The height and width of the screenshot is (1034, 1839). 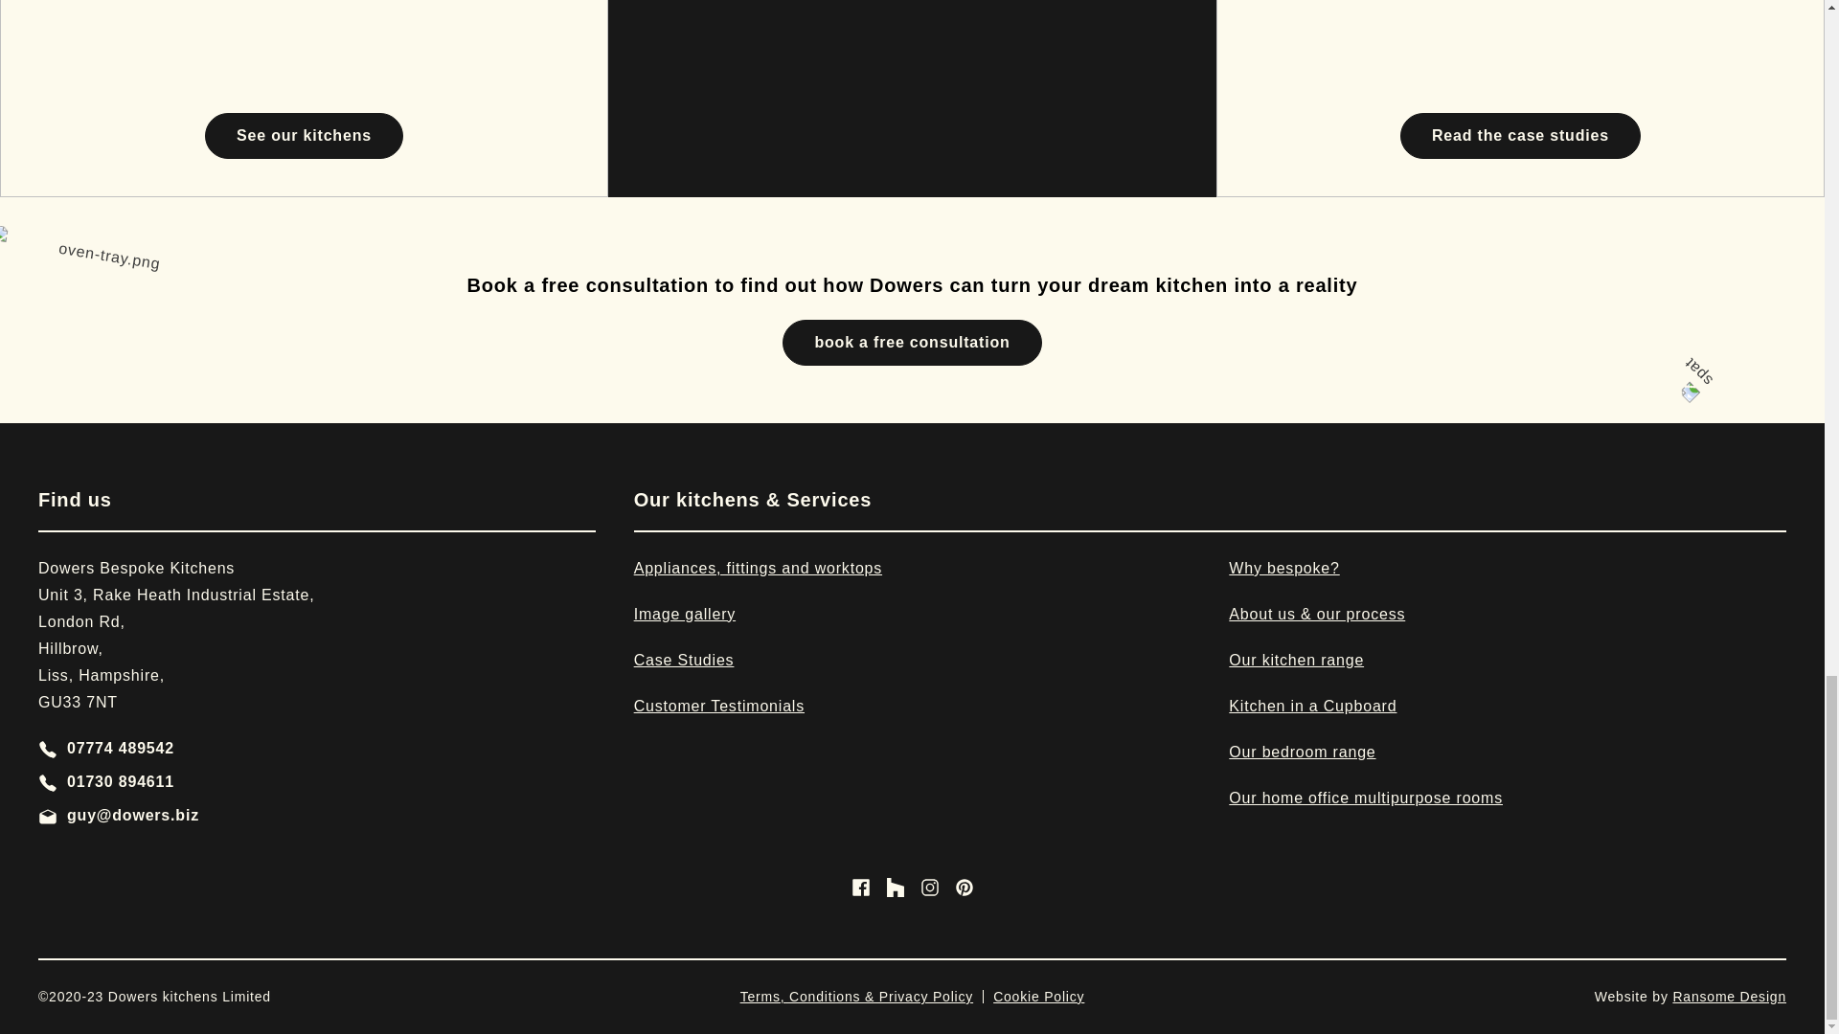 I want to click on Our kitchen range, so click(x=48, y=816).